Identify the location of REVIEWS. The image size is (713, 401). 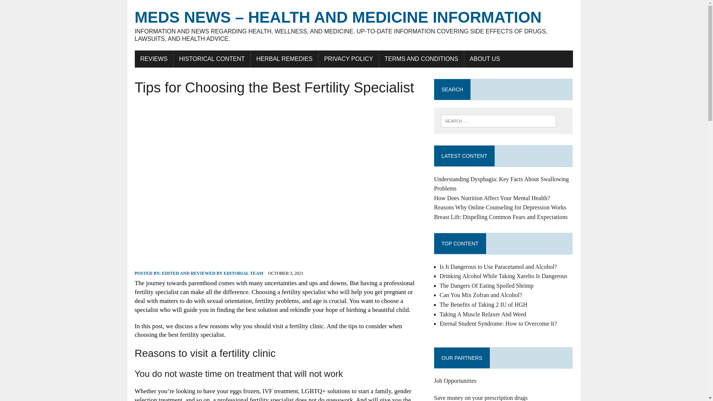
(154, 59).